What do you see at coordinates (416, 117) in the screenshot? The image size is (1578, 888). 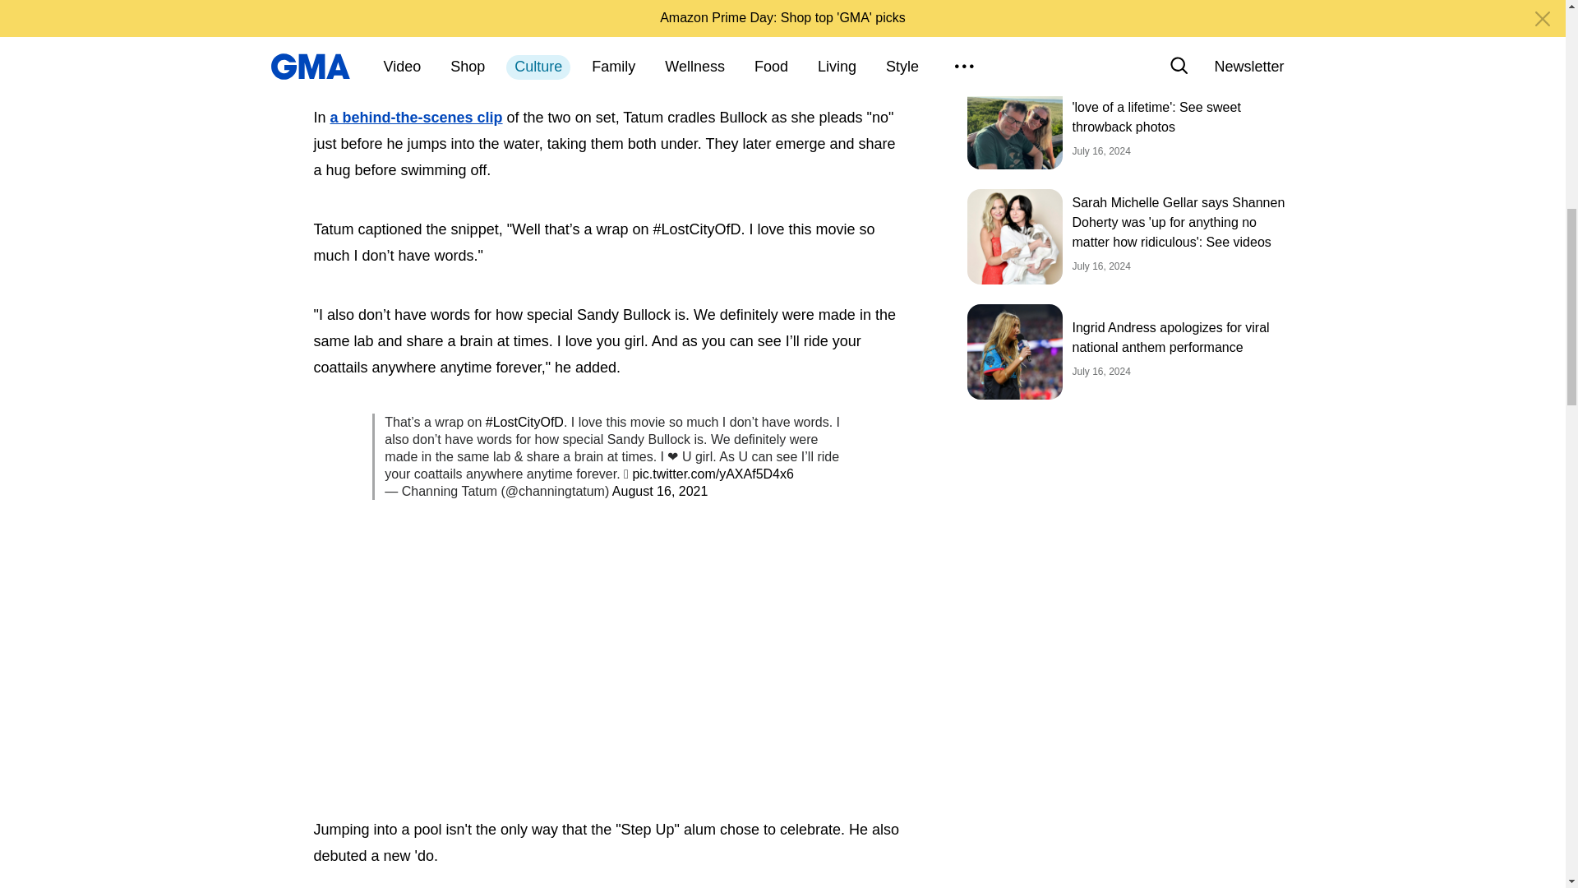 I see `a behind-the-scenes clip` at bounding box center [416, 117].